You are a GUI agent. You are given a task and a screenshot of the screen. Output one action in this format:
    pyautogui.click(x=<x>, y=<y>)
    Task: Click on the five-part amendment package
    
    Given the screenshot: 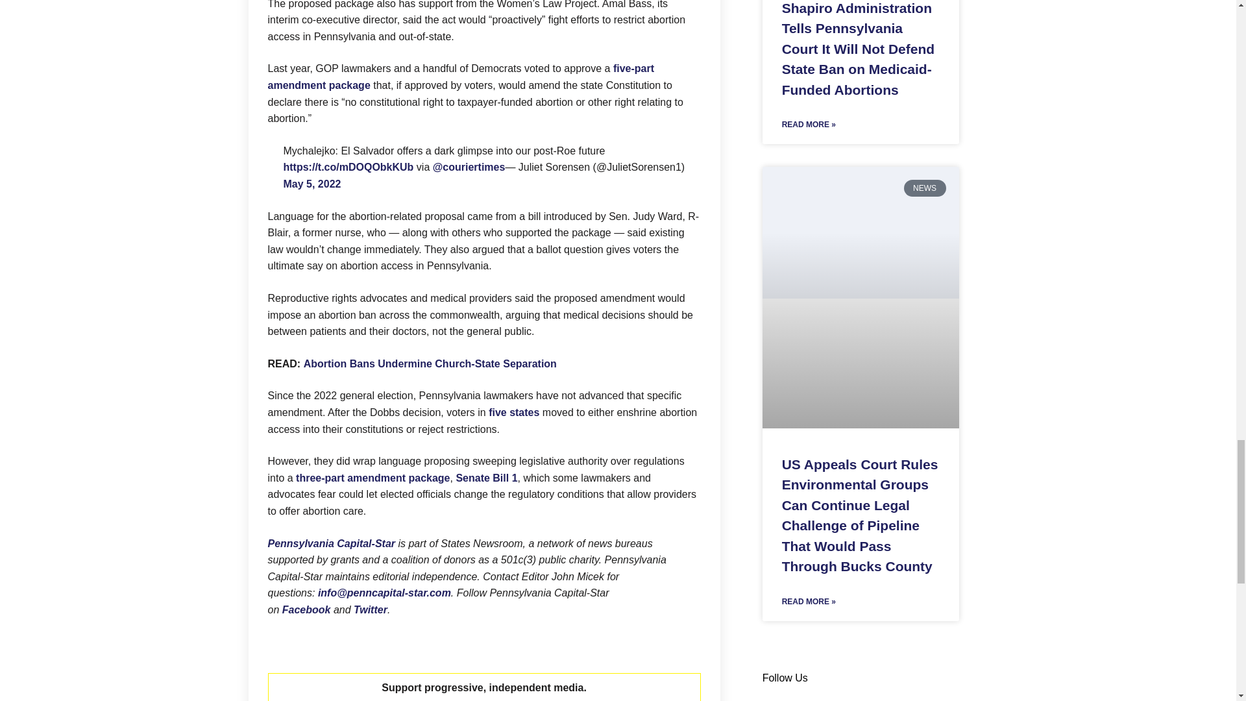 What is the action you would take?
    pyautogui.click(x=461, y=77)
    